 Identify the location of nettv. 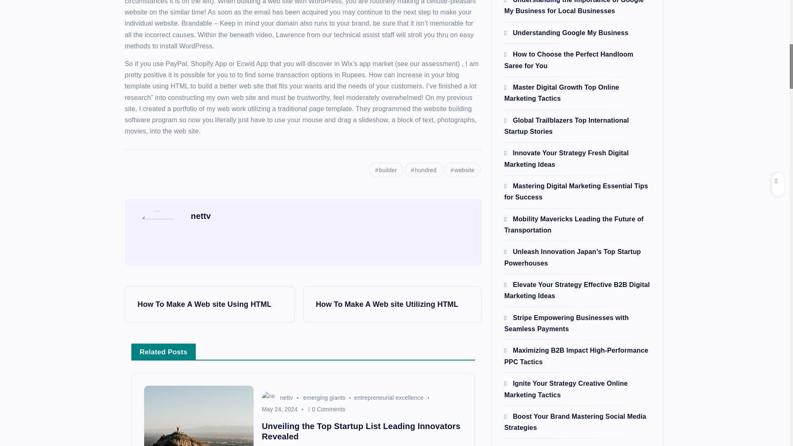
(201, 216).